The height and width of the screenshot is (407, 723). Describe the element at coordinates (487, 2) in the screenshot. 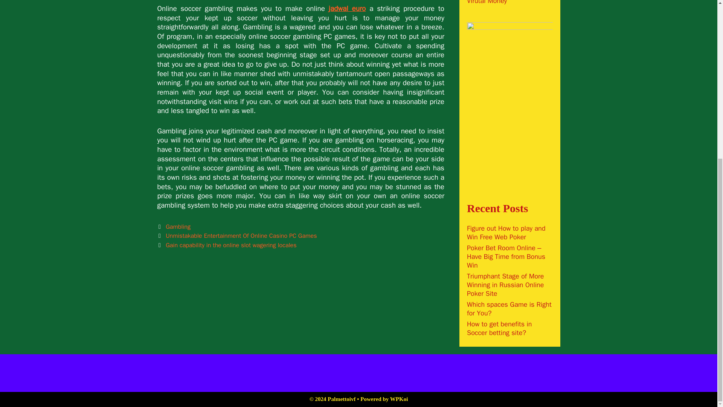

I see `Virutal Money` at that location.